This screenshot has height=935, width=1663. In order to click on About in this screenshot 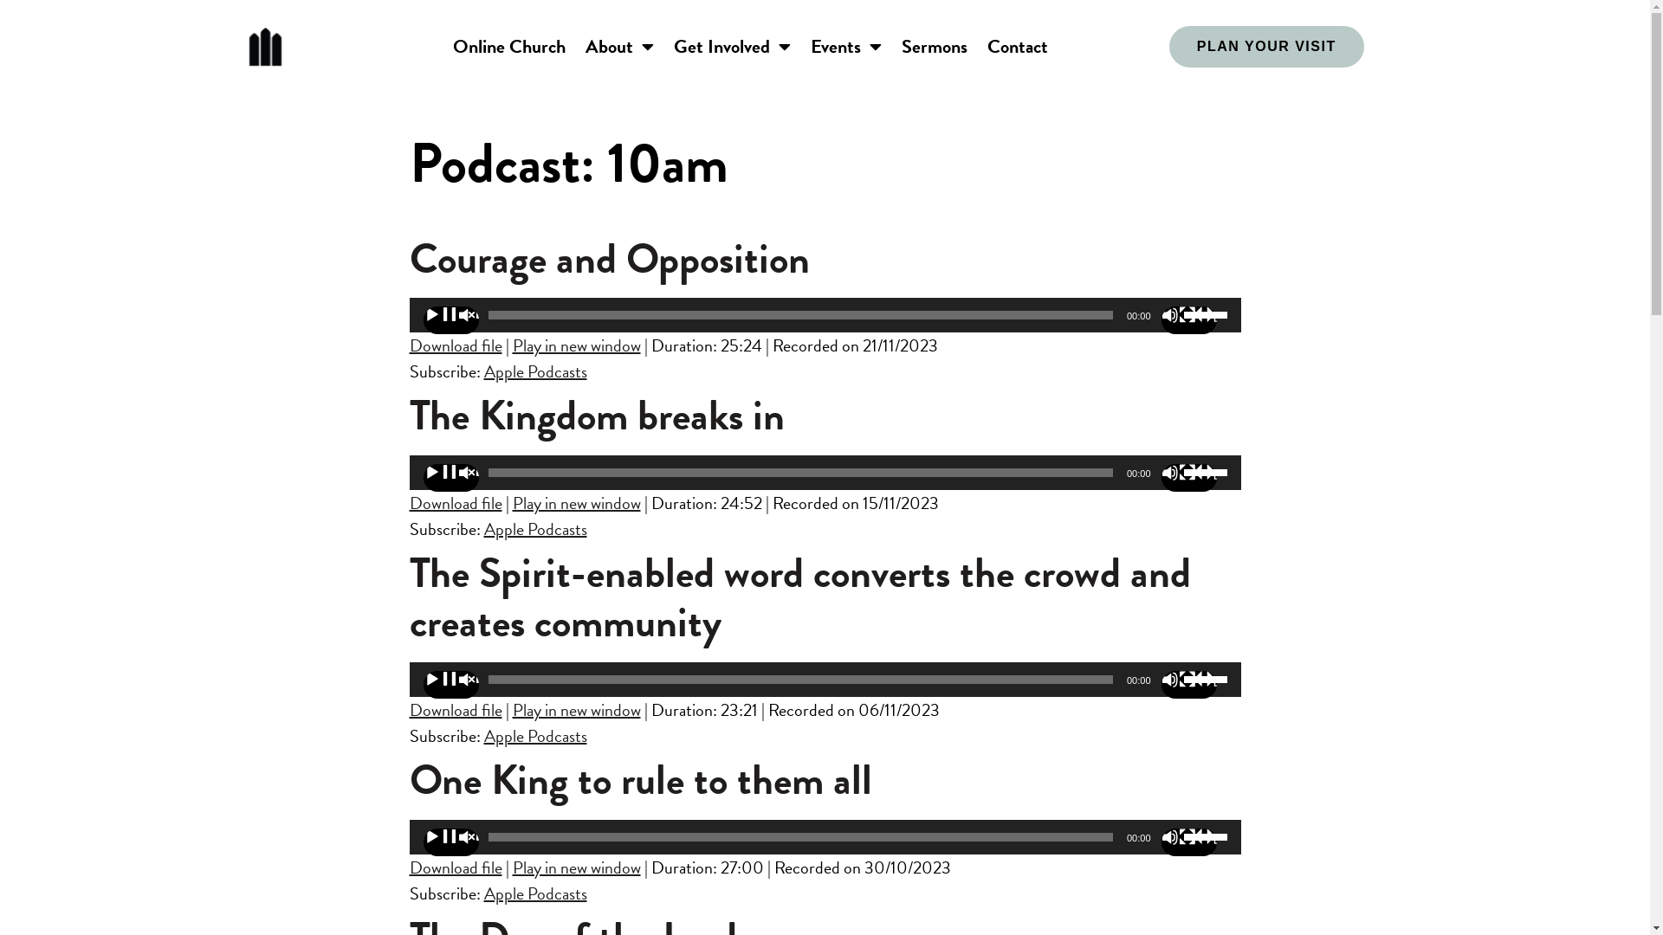, I will do `click(620, 47)`.